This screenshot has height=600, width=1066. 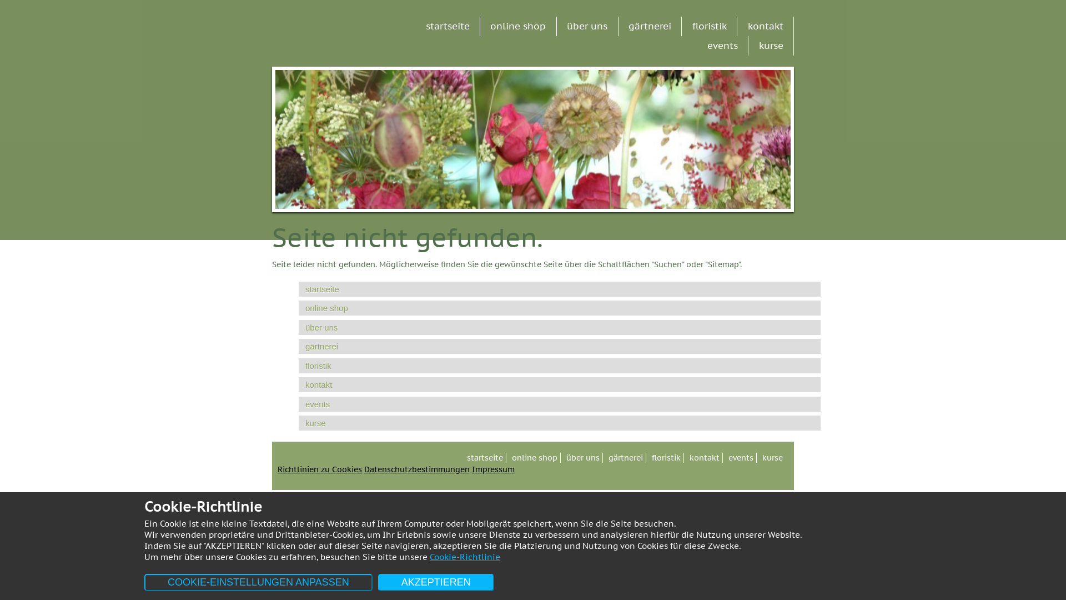 I want to click on Cookie-Richtlinie, so click(x=465, y=557).